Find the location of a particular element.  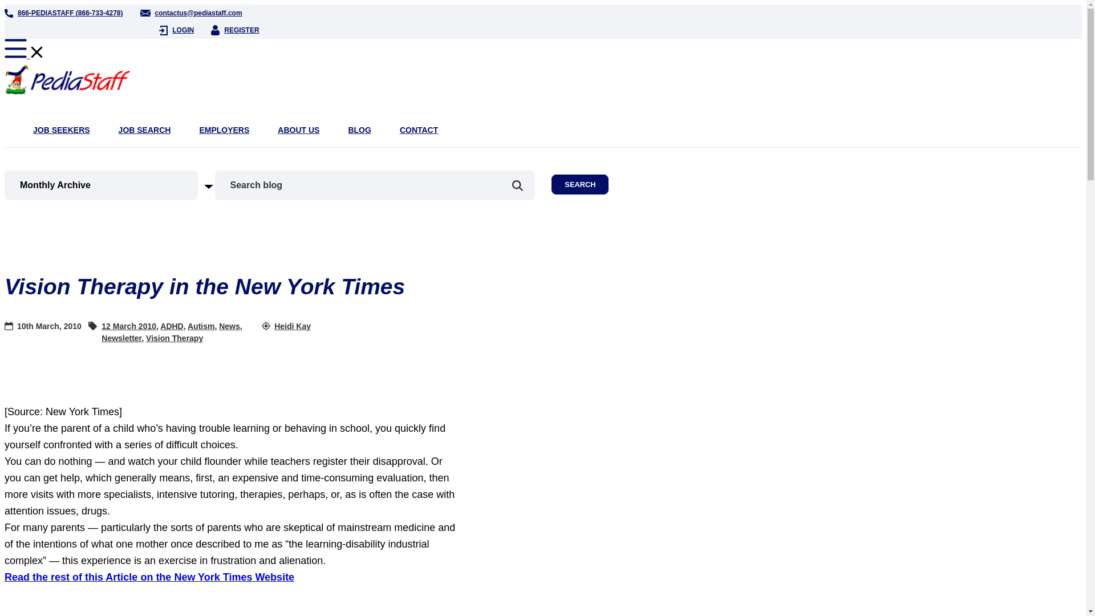

SEARCH is located at coordinates (580, 184).